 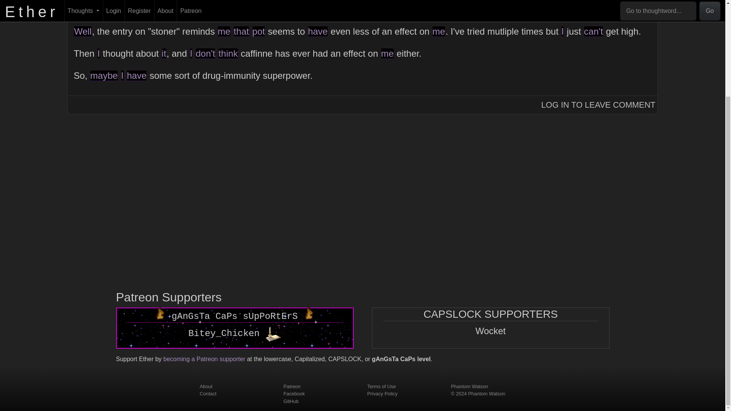 I want to click on can't, so click(x=593, y=31).